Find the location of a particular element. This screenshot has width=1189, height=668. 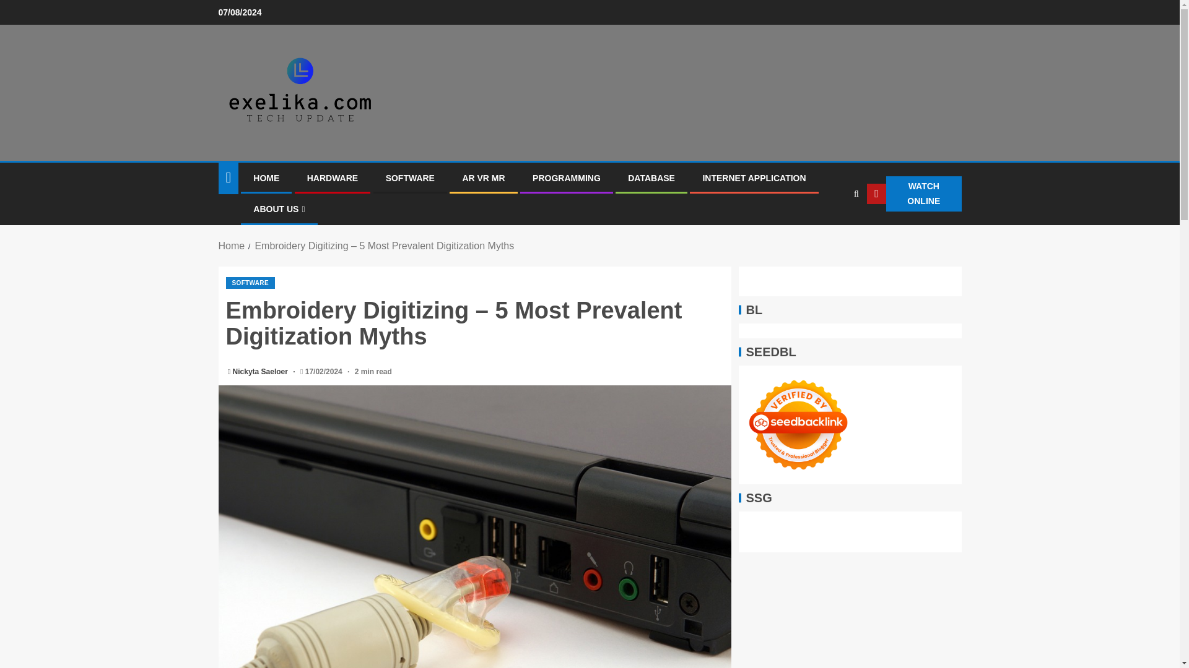

HOME is located at coordinates (266, 178).